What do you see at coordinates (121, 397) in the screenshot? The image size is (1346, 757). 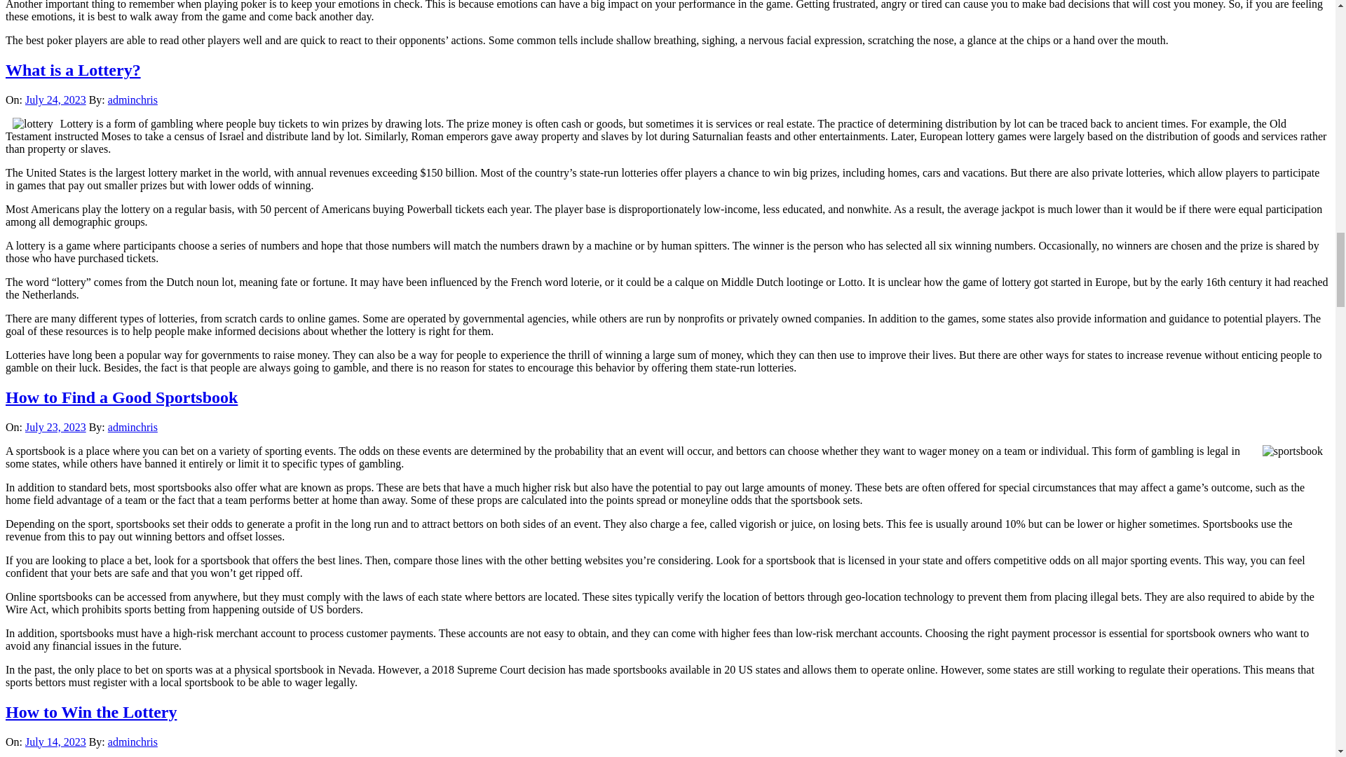 I see `How to Find a Good Sportsbook` at bounding box center [121, 397].